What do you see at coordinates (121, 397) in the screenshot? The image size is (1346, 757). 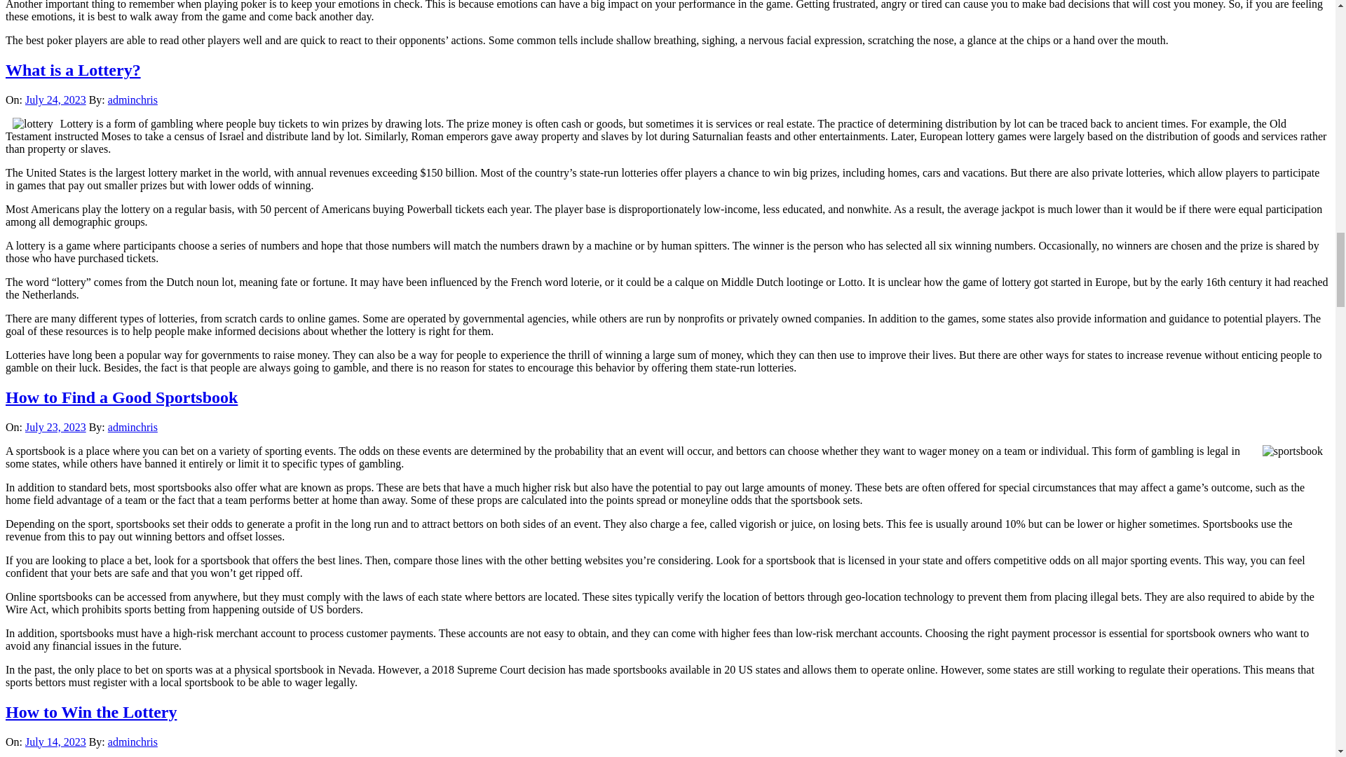 I see `How to Find a Good Sportsbook` at bounding box center [121, 397].